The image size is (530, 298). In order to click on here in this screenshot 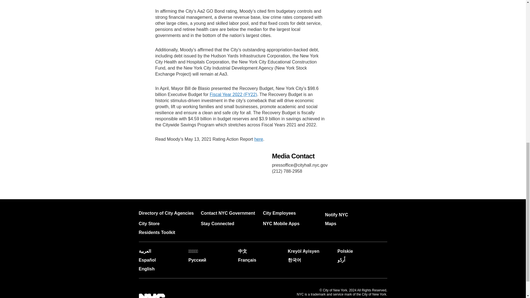, I will do `click(258, 139)`.